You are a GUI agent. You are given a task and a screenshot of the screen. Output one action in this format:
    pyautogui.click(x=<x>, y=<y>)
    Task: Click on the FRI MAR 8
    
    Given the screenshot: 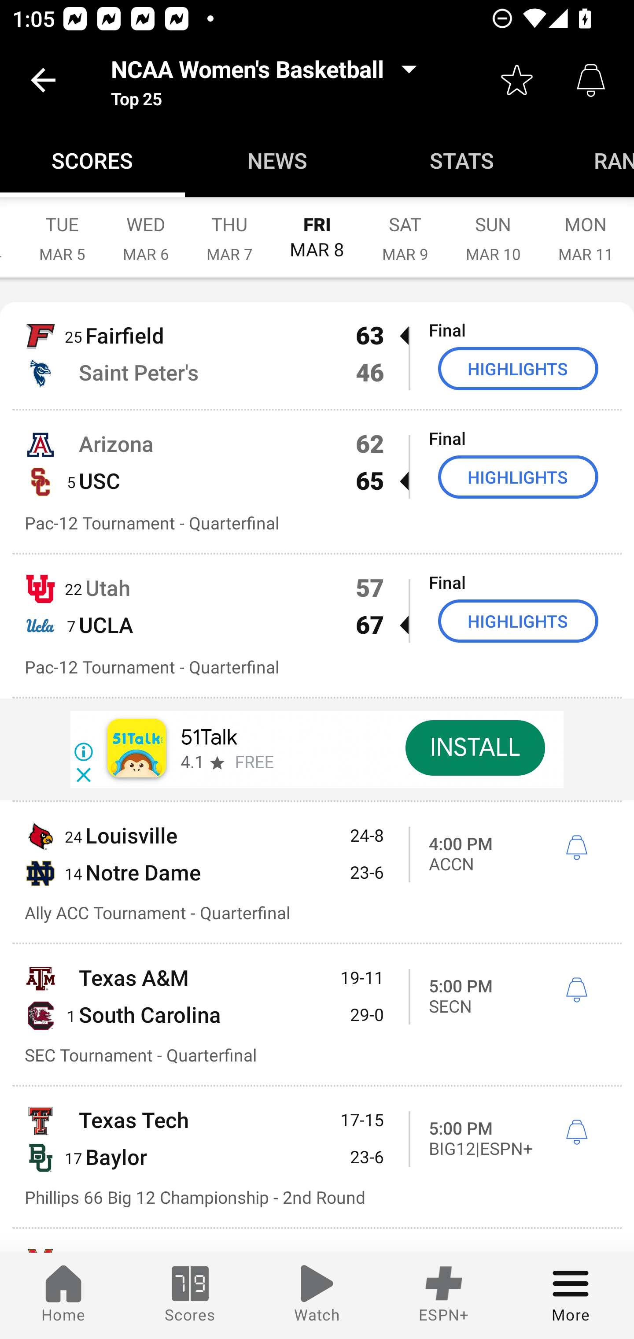 What is the action you would take?
    pyautogui.click(x=317, y=229)
    